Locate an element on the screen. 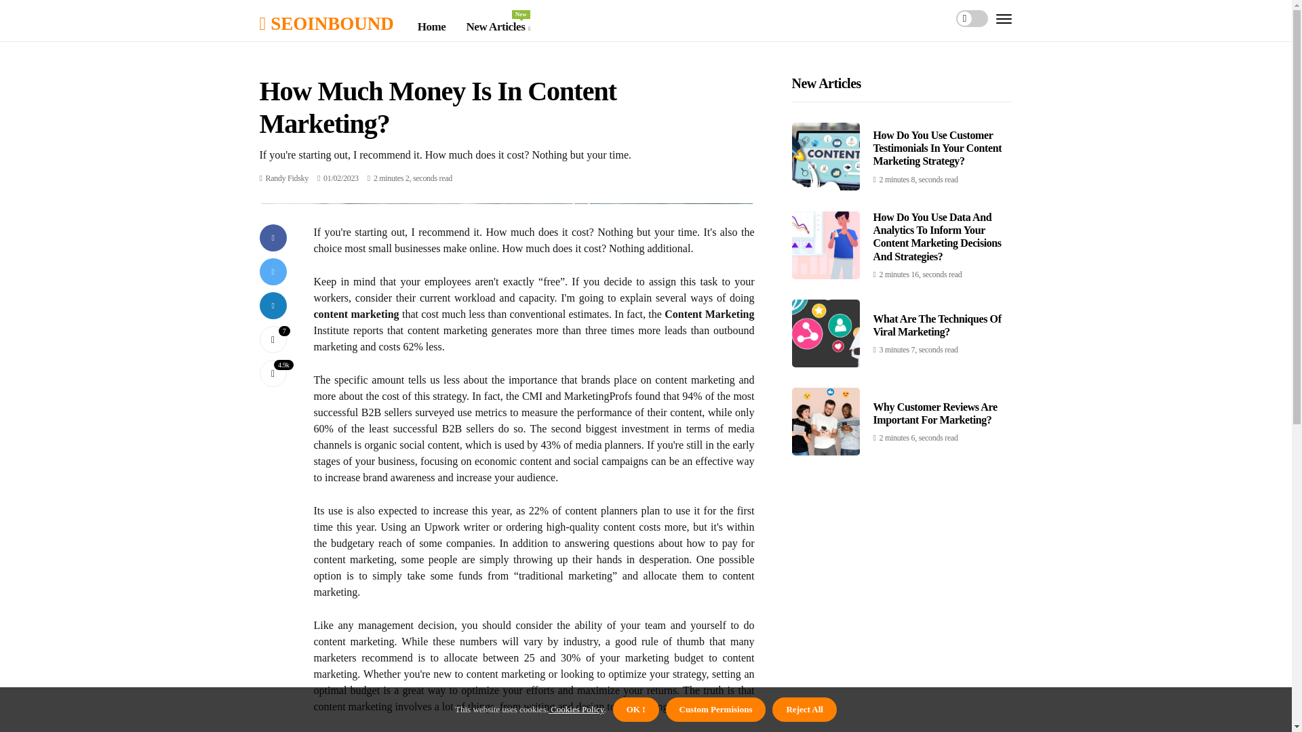  Why Customer Reviews Are Important For Marketing? is located at coordinates (935, 413).